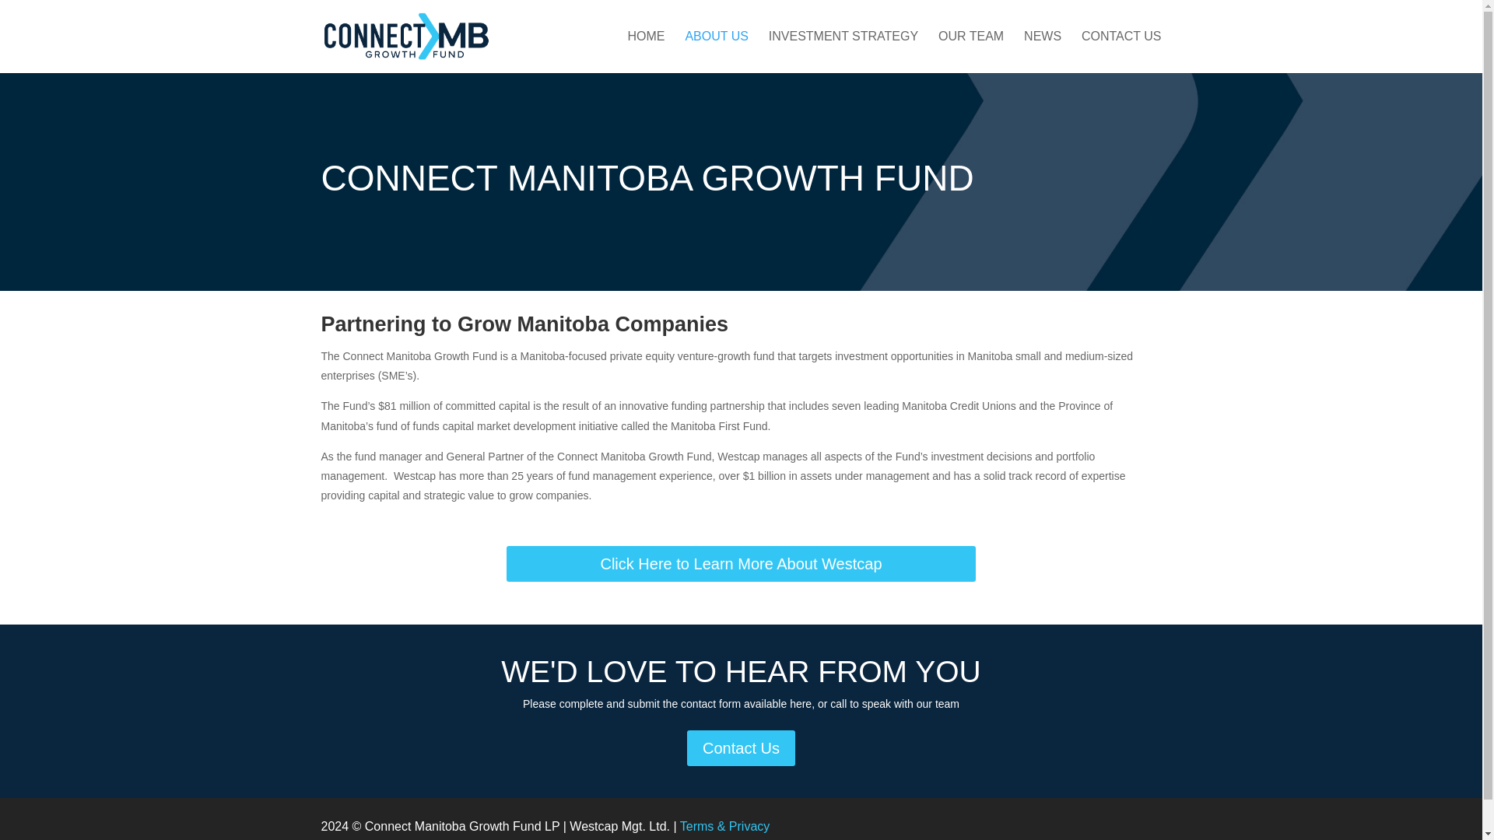 This screenshot has height=840, width=1494. Describe the element at coordinates (1042, 51) in the screenshot. I see `NEWS` at that location.